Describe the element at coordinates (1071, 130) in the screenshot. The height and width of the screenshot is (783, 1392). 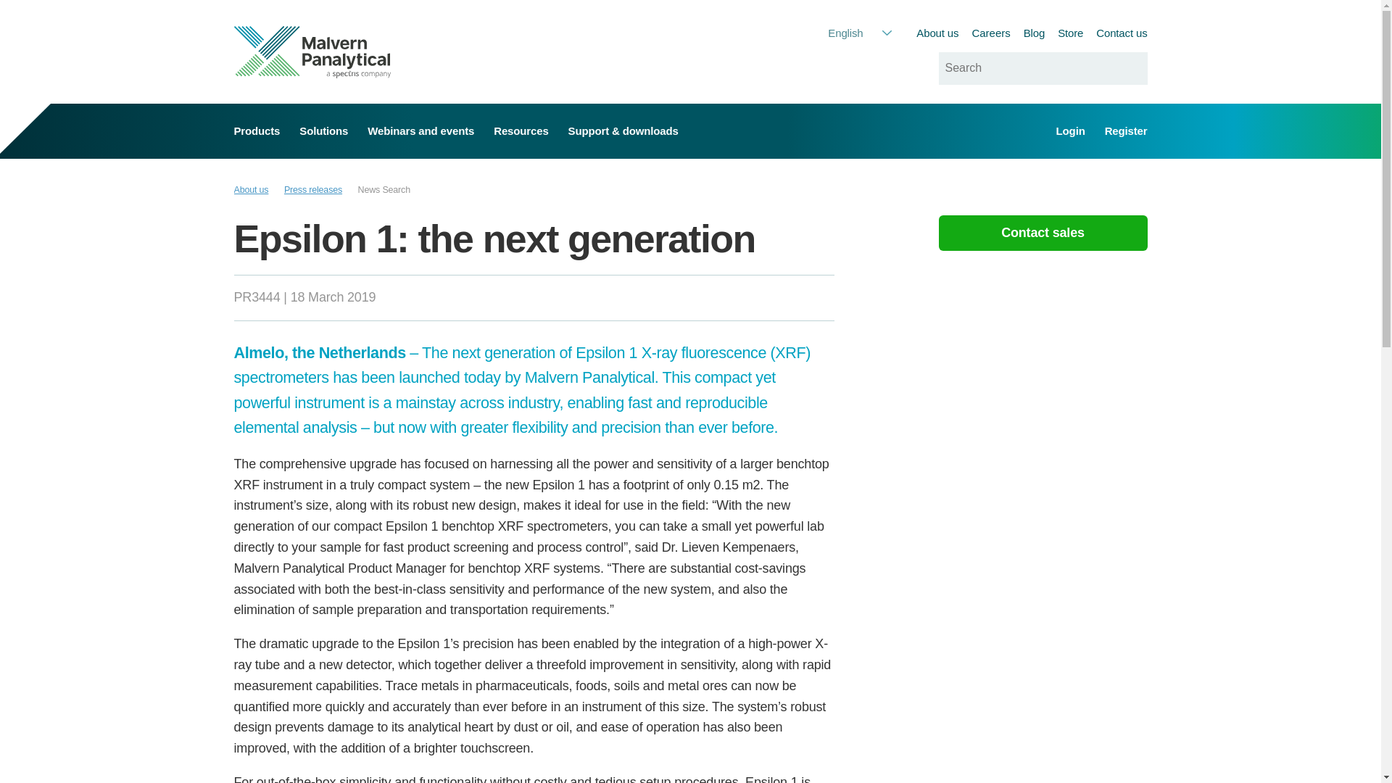
I see `Login` at that location.